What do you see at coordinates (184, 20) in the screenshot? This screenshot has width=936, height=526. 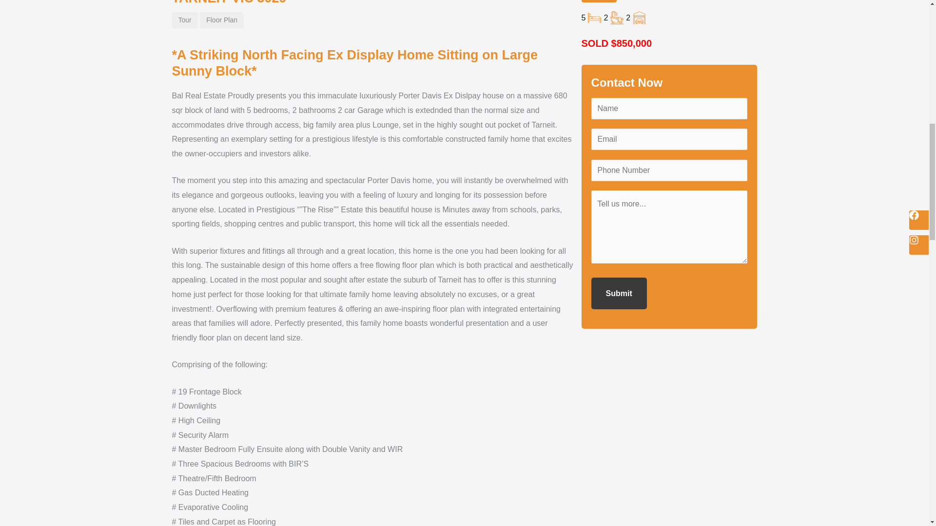 I see `Tour` at bounding box center [184, 20].